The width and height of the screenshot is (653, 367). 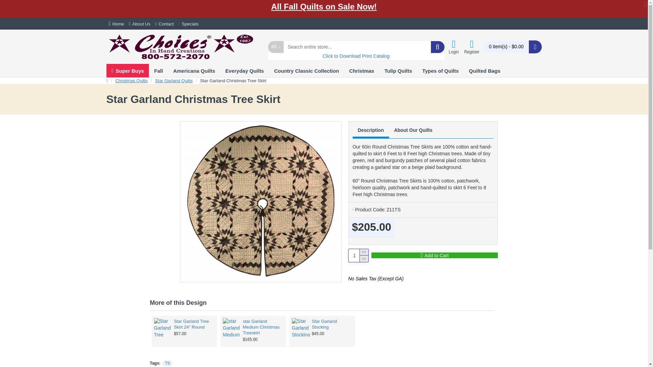 I want to click on All Fall Quilts on Sale Now!, so click(x=324, y=7).